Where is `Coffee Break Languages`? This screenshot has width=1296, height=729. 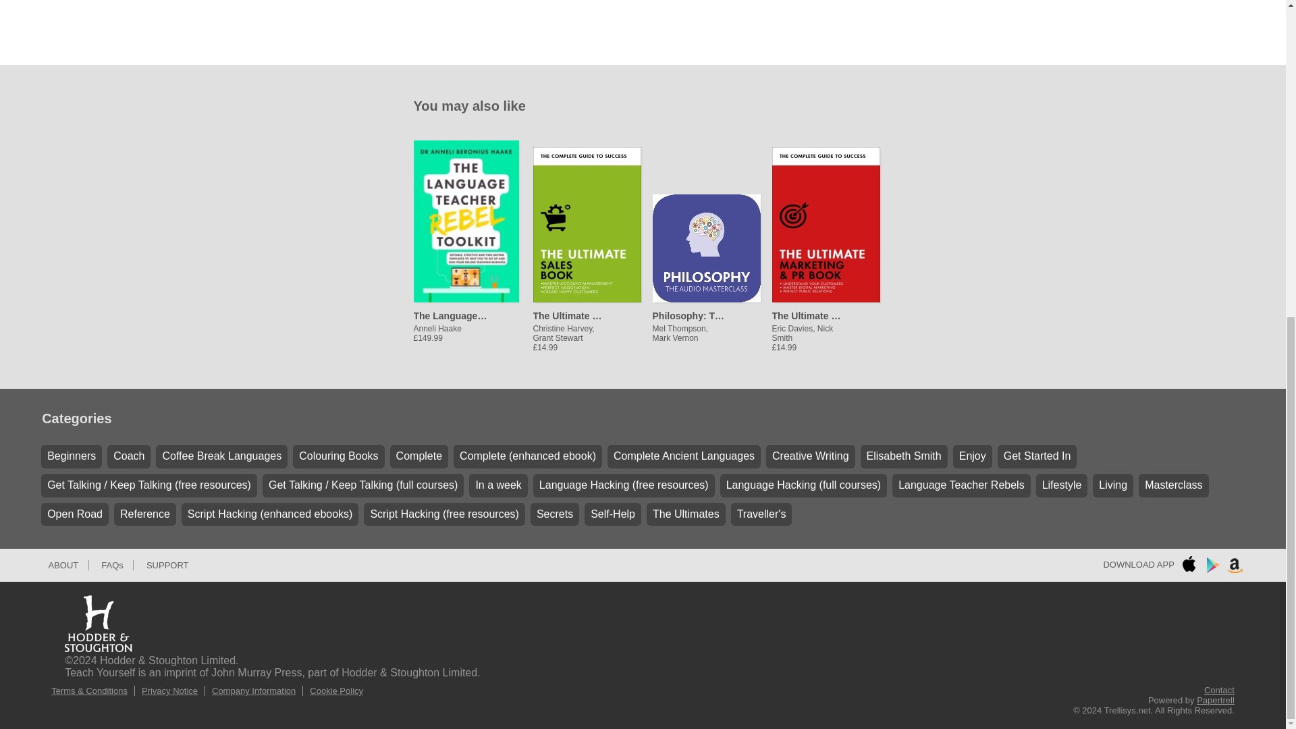 Coffee Break Languages is located at coordinates (221, 456).